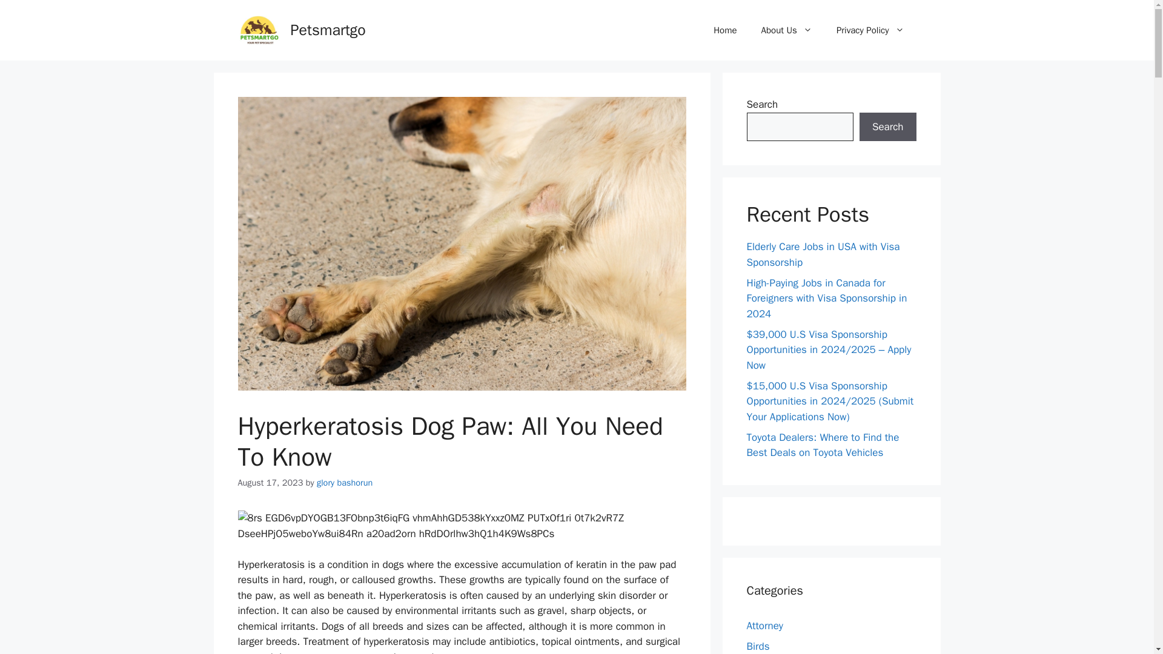 This screenshot has height=654, width=1163. What do you see at coordinates (870, 30) in the screenshot?
I see `Privacy Policy` at bounding box center [870, 30].